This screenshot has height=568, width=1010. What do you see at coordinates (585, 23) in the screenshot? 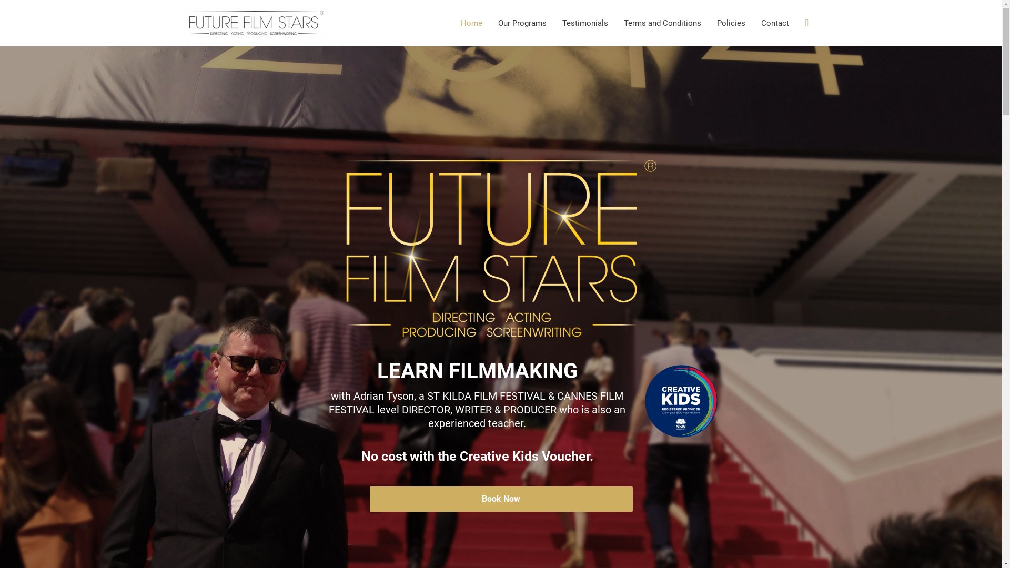
I see `Testimonials` at bounding box center [585, 23].